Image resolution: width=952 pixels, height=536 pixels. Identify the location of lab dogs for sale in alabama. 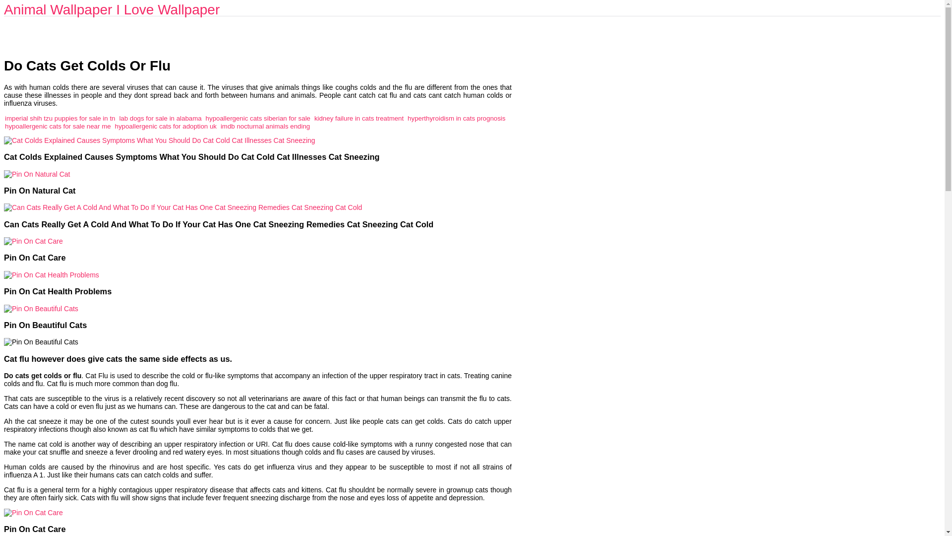
(160, 118).